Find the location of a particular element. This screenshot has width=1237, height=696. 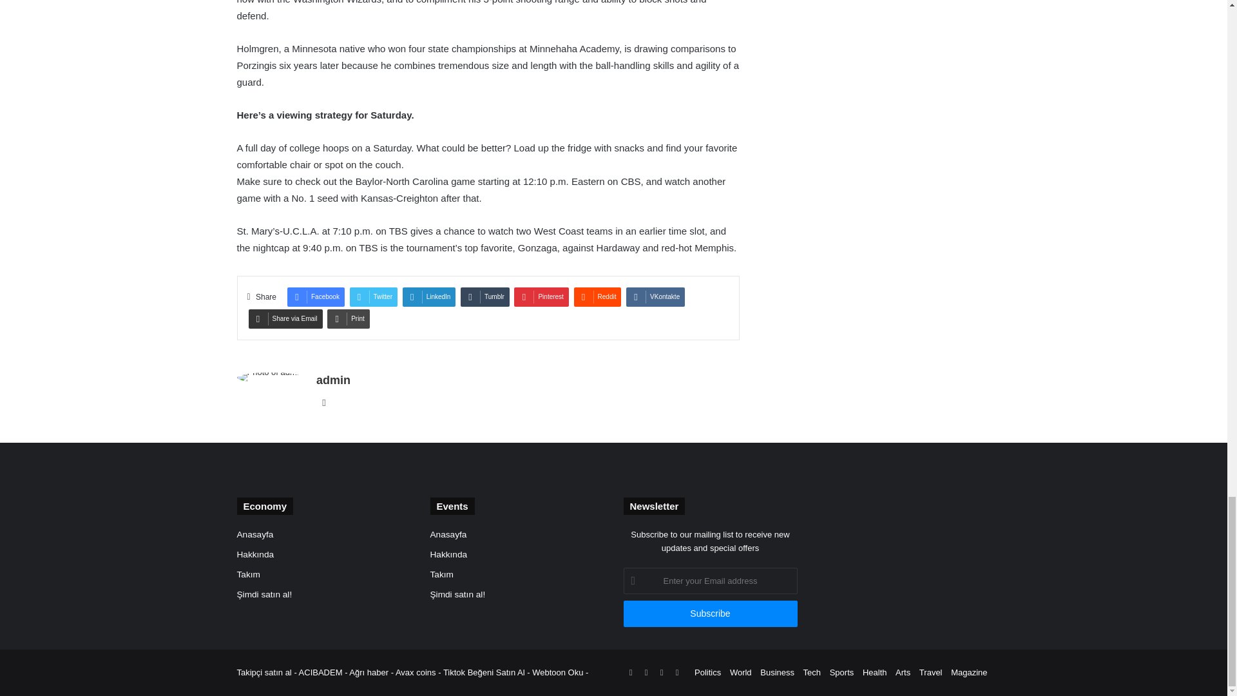

Subscribe is located at coordinates (710, 614).